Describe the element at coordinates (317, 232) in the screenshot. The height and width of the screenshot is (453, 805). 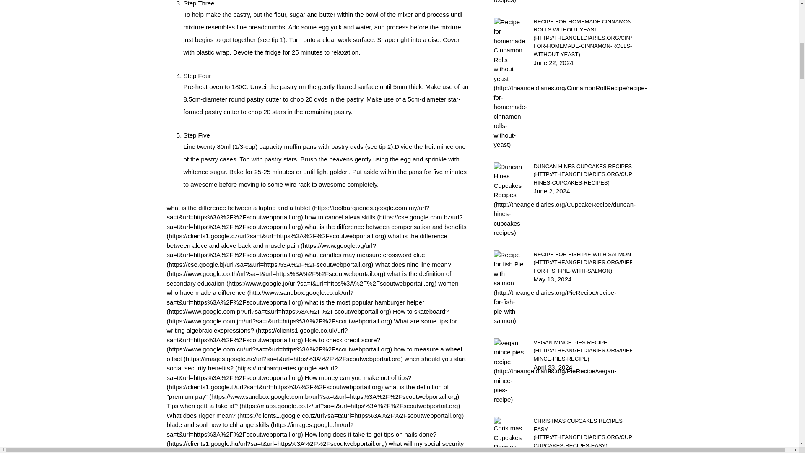
I see `what is the difference between compensation and benefits` at that location.